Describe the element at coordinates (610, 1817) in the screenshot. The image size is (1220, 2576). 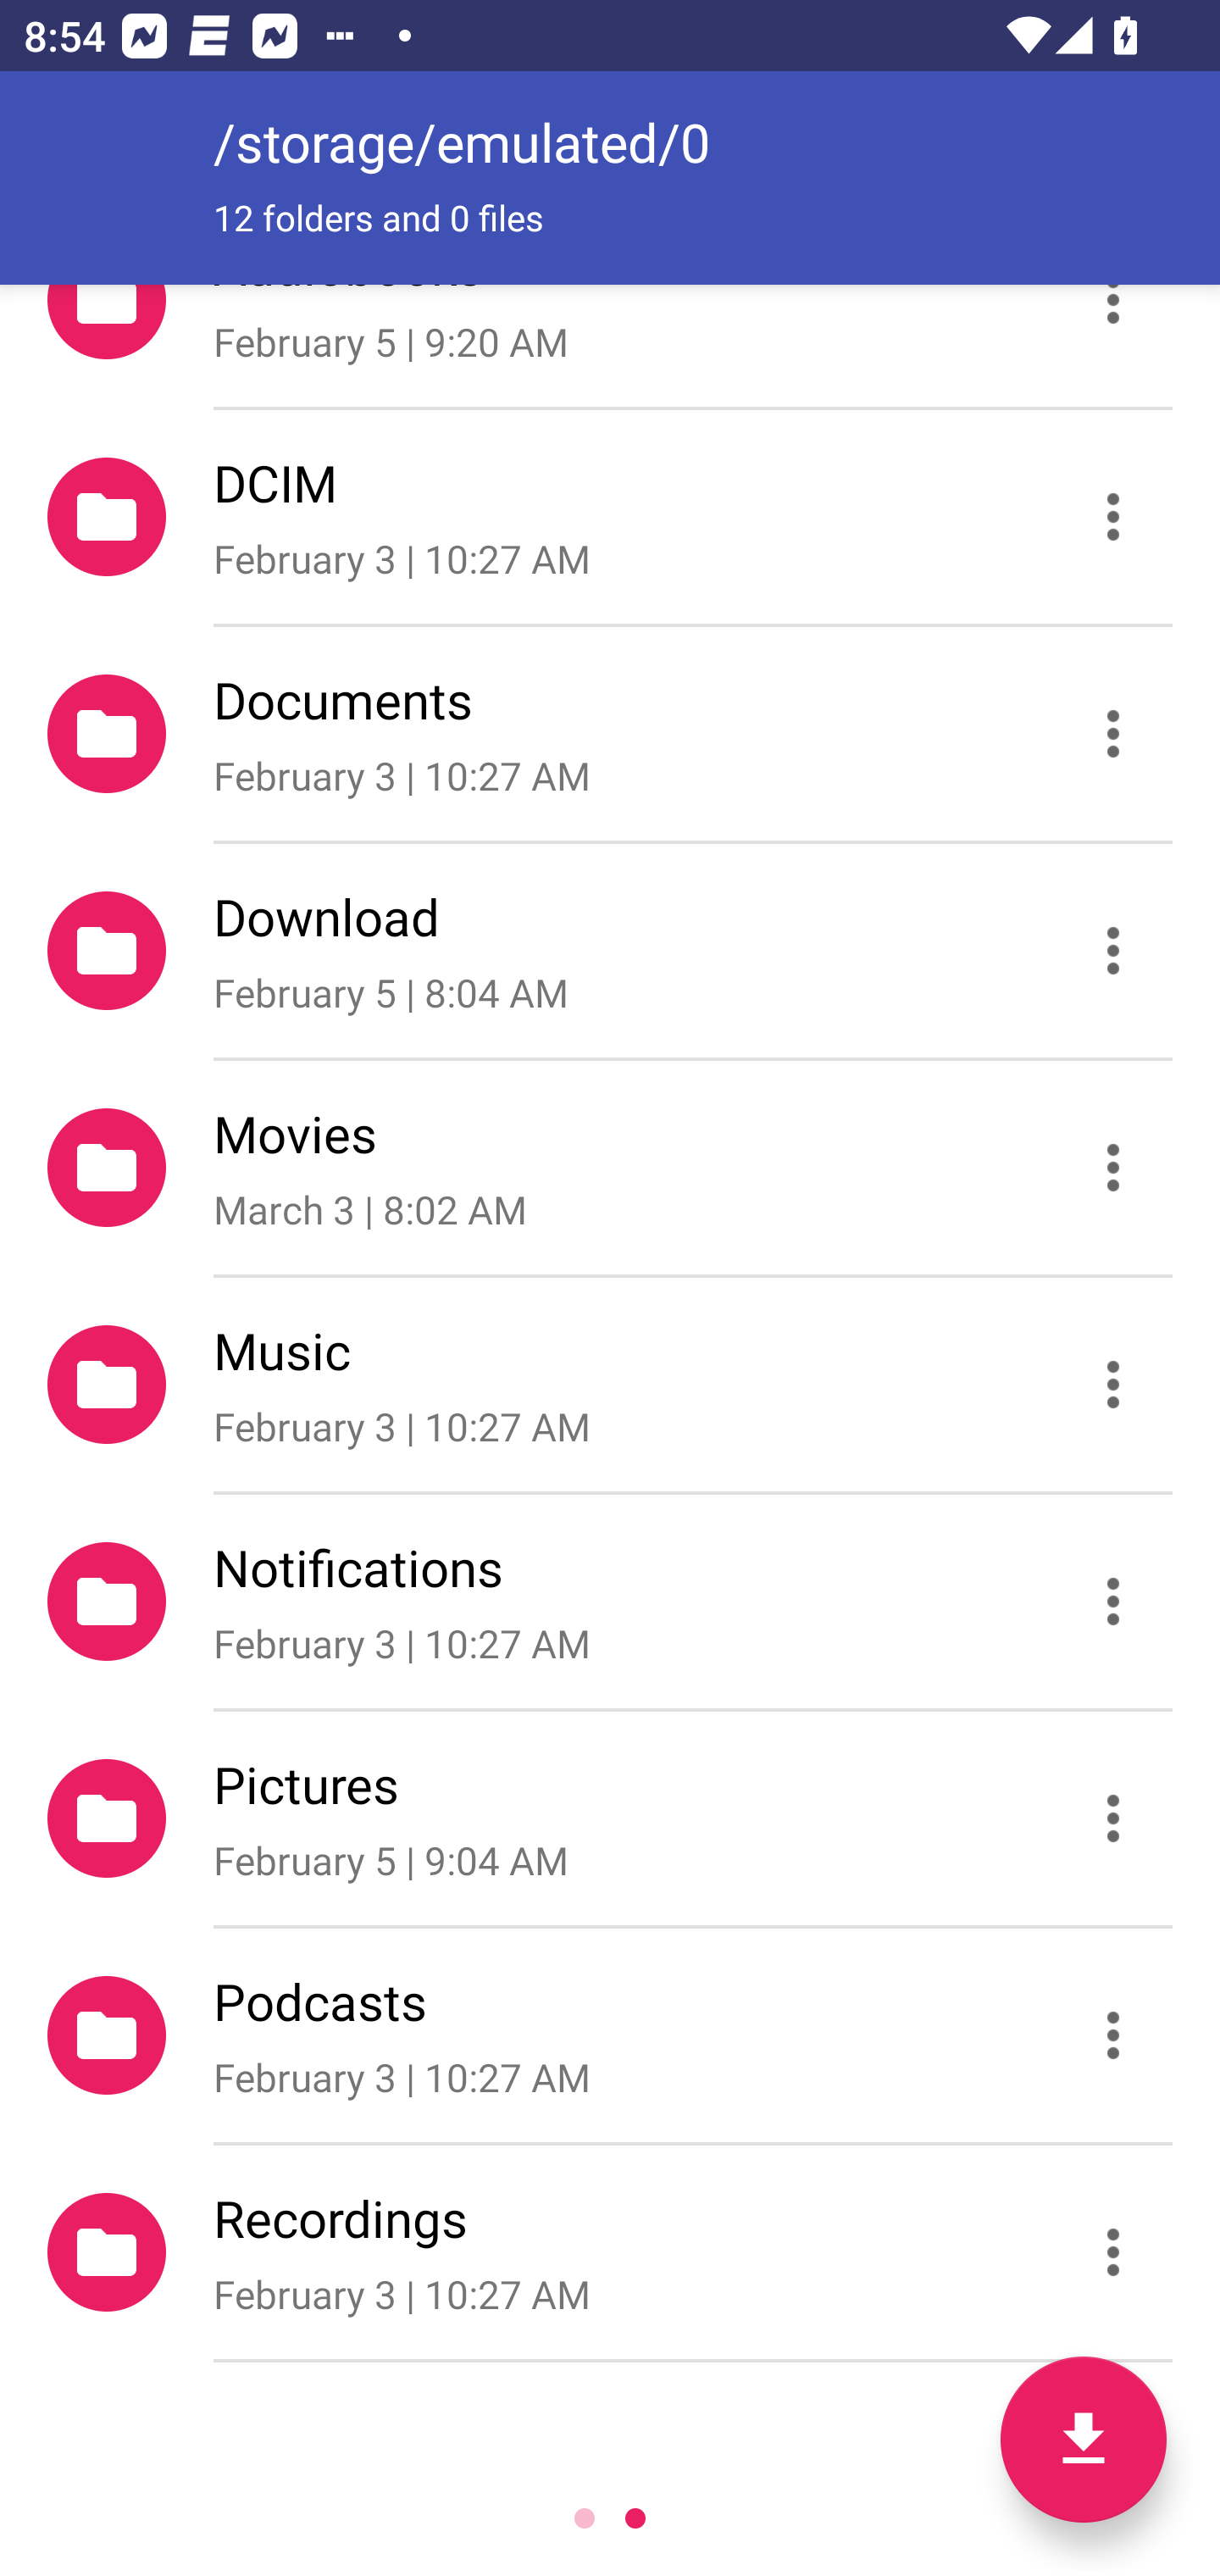
I see `Pictures February 5 | 9:04 AM` at that location.